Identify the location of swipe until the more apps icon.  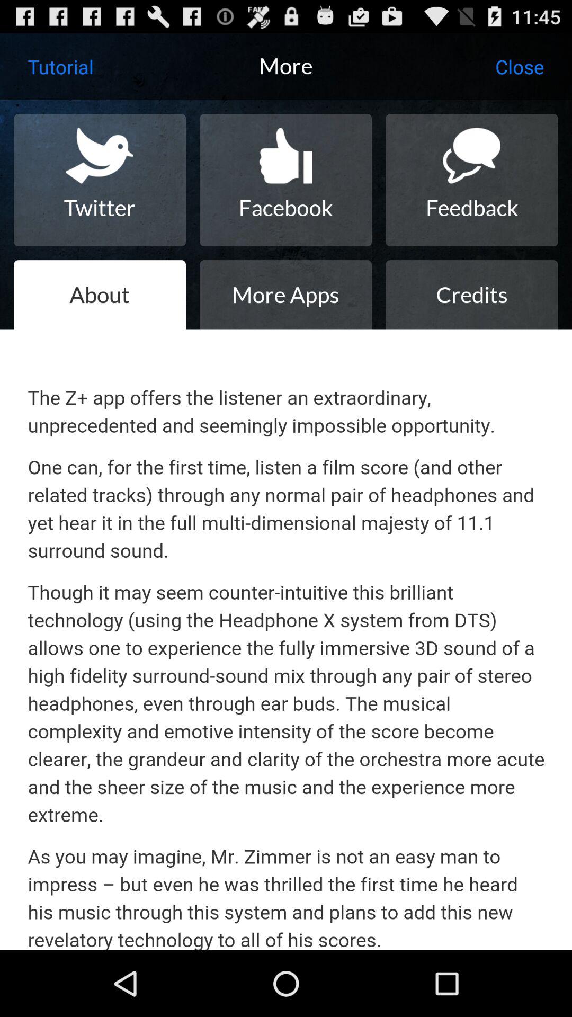
(285, 295).